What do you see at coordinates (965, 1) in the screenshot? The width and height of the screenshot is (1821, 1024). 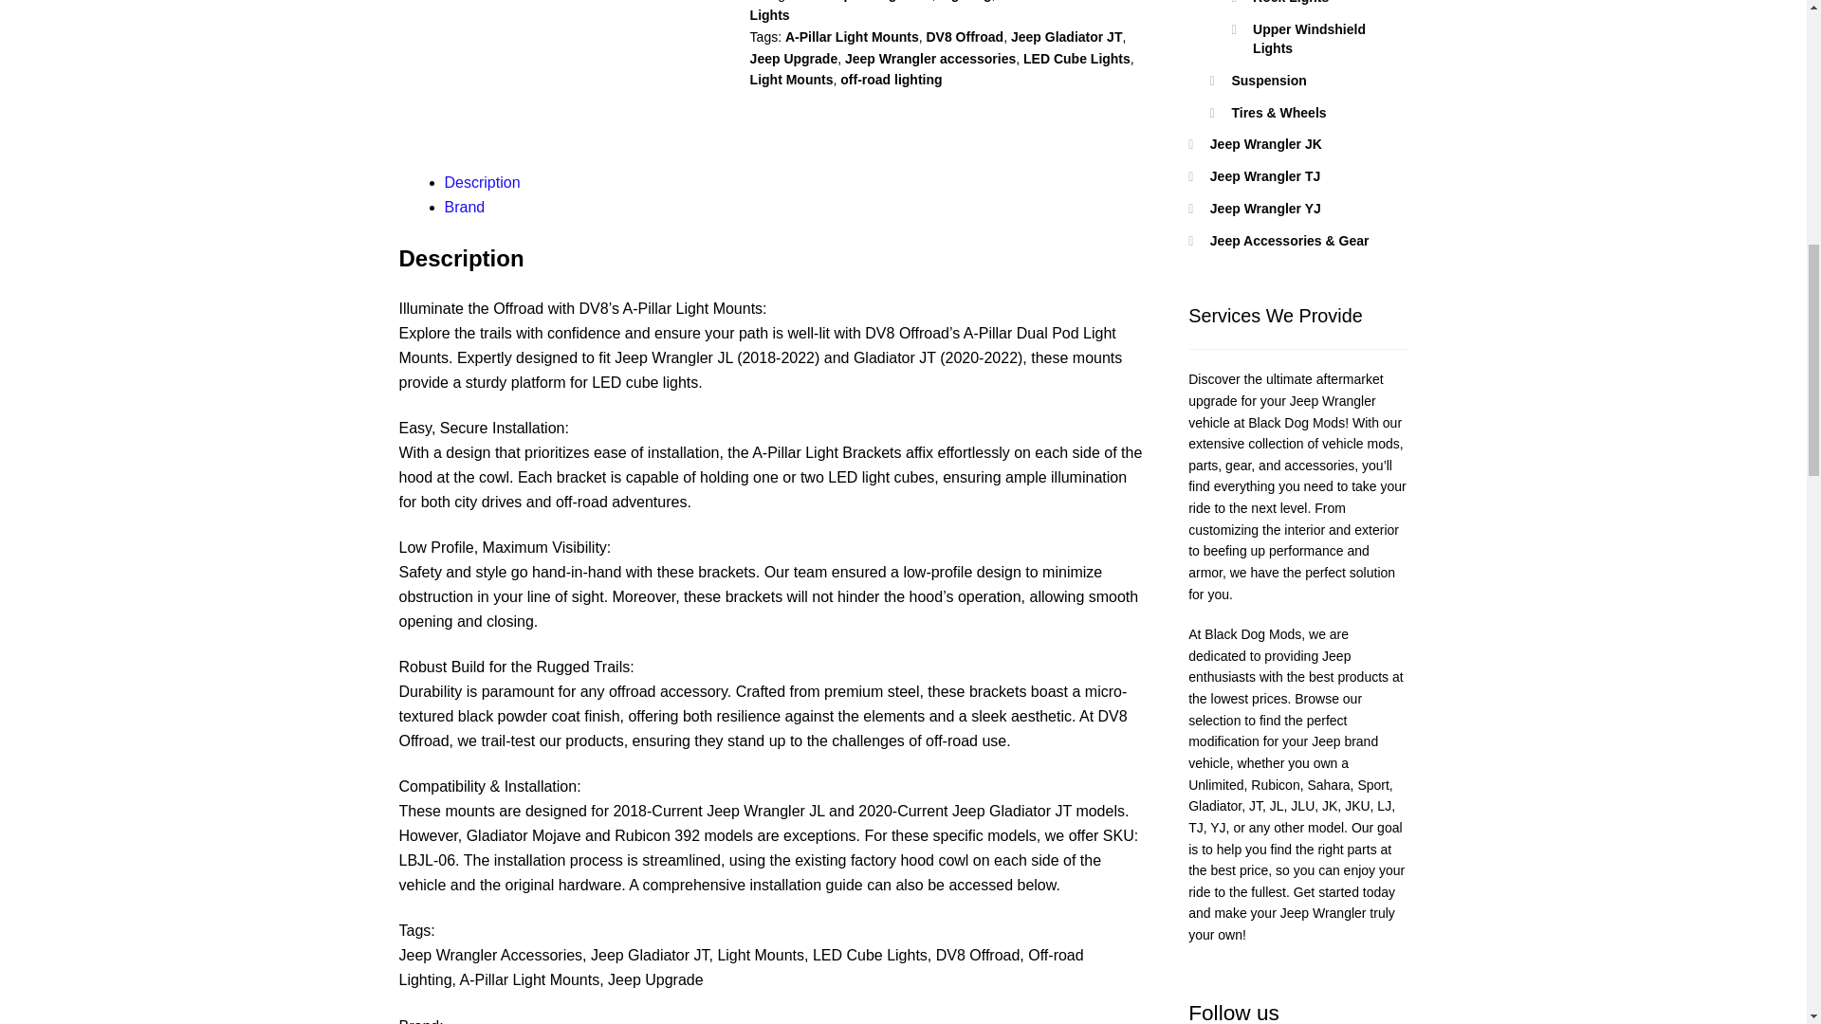 I see `Lighting` at bounding box center [965, 1].